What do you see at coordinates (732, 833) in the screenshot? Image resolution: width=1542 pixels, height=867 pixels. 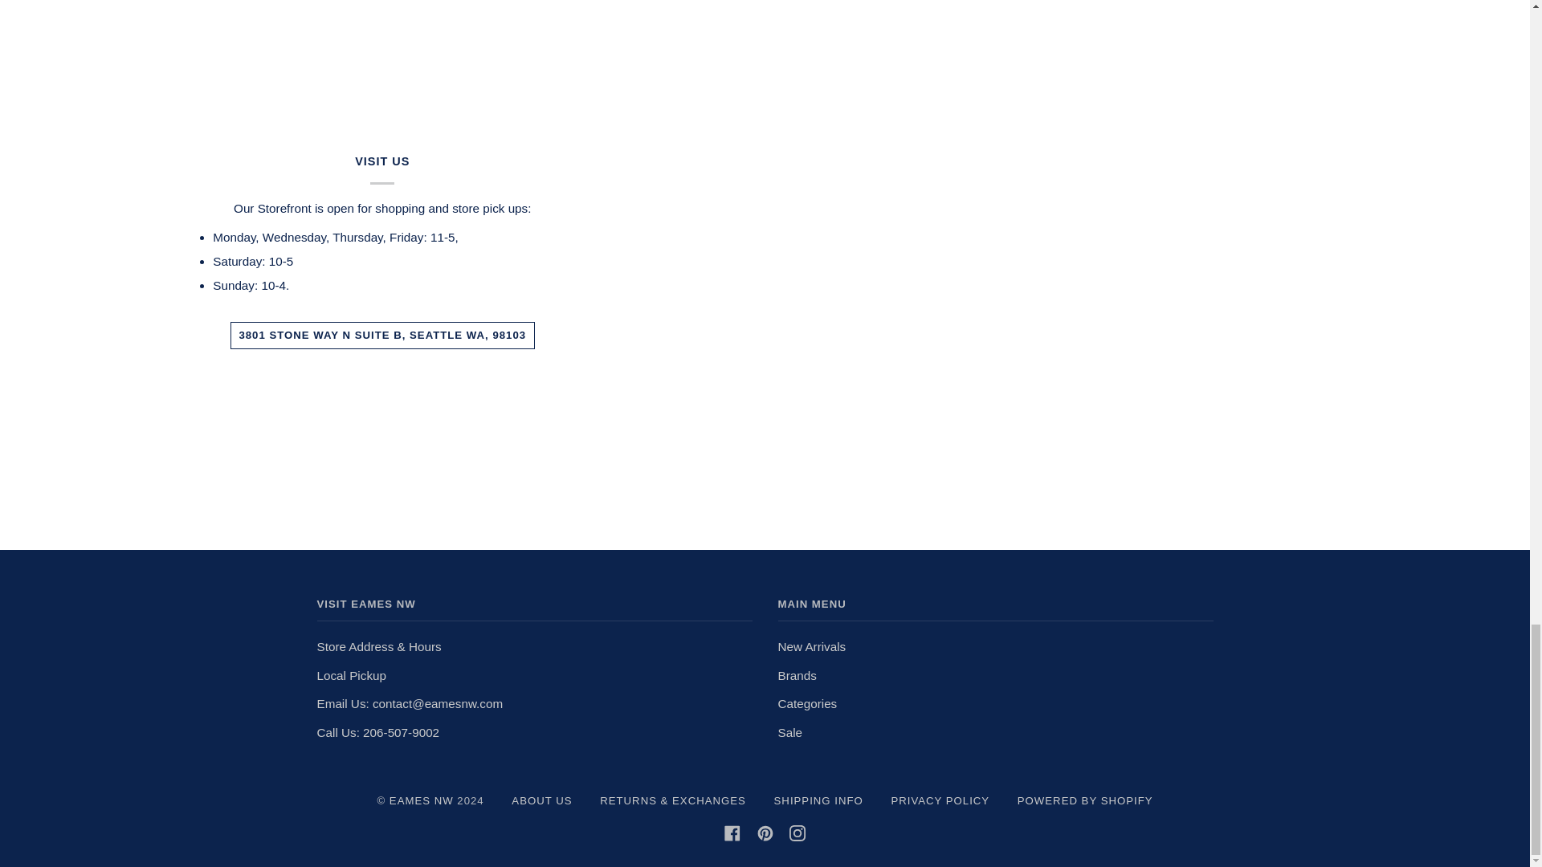 I see `Facebook` at bounding box center [732, 833].